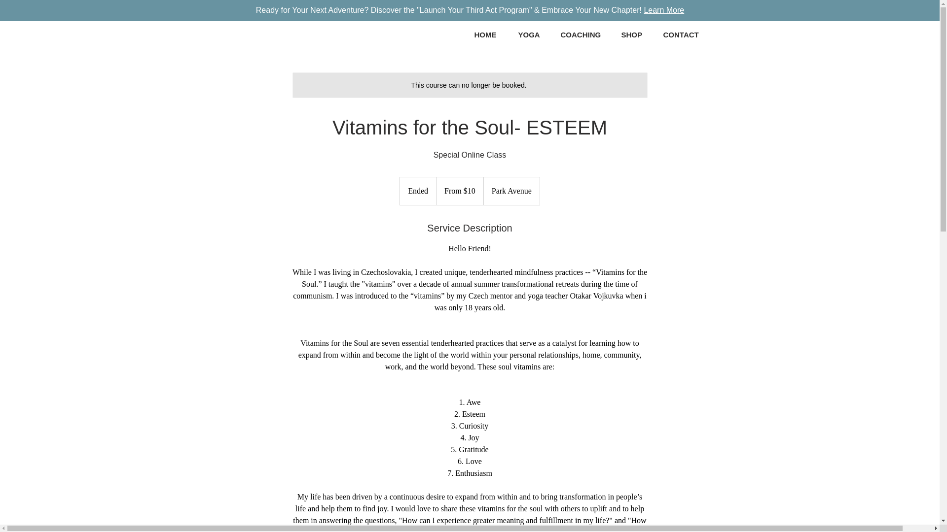 This screenshot has width=947, height=532. I want to click on YOGA, so click(532, 34).